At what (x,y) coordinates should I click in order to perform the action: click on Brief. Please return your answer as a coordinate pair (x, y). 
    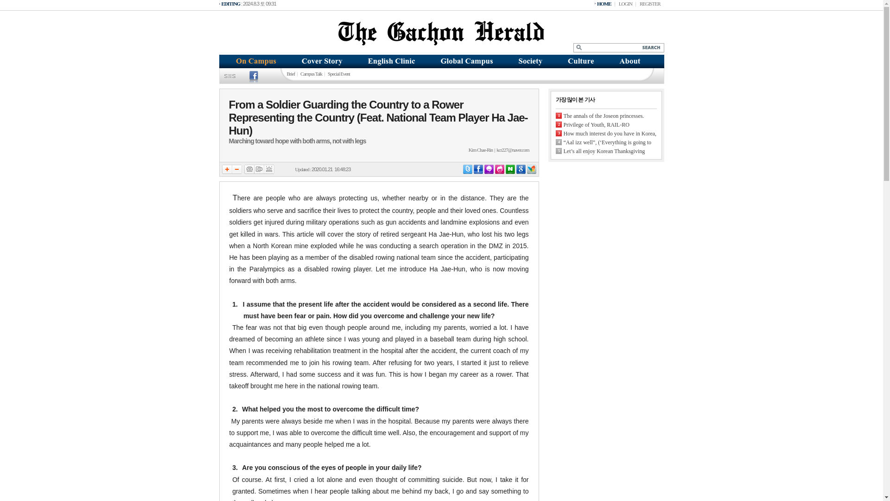
    Looking at the image, I should click on (290, 73).